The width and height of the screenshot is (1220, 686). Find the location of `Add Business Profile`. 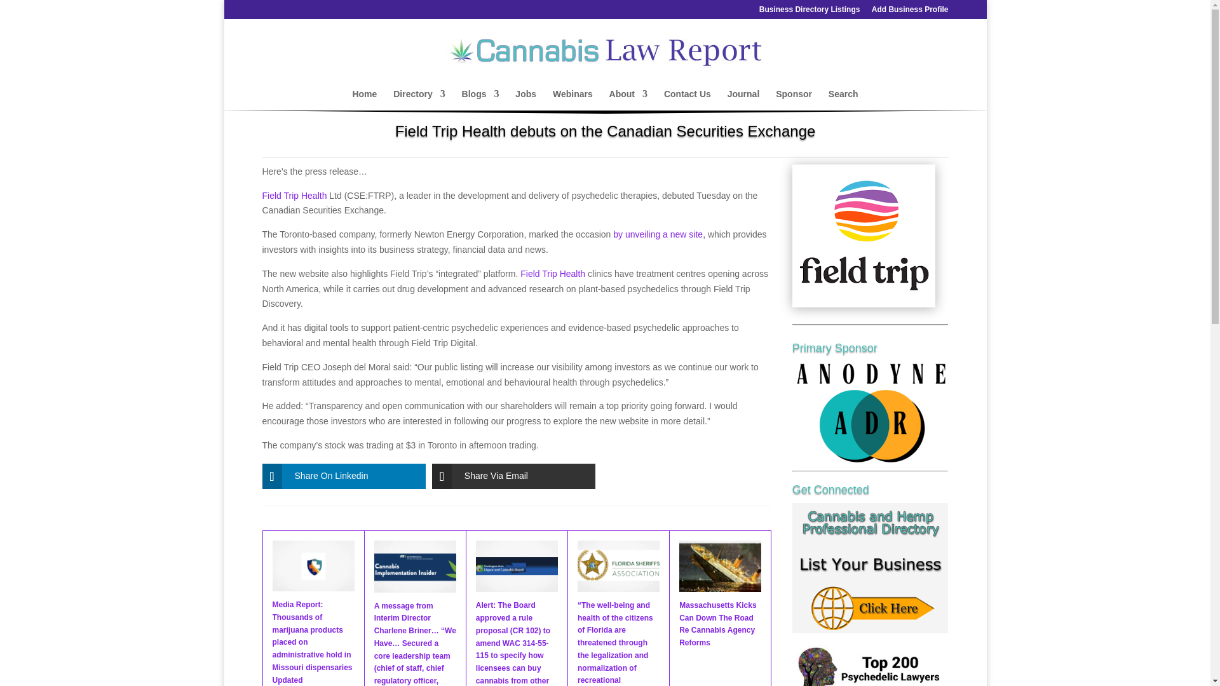

Add Business Profile is located at coordinates (910, 12).